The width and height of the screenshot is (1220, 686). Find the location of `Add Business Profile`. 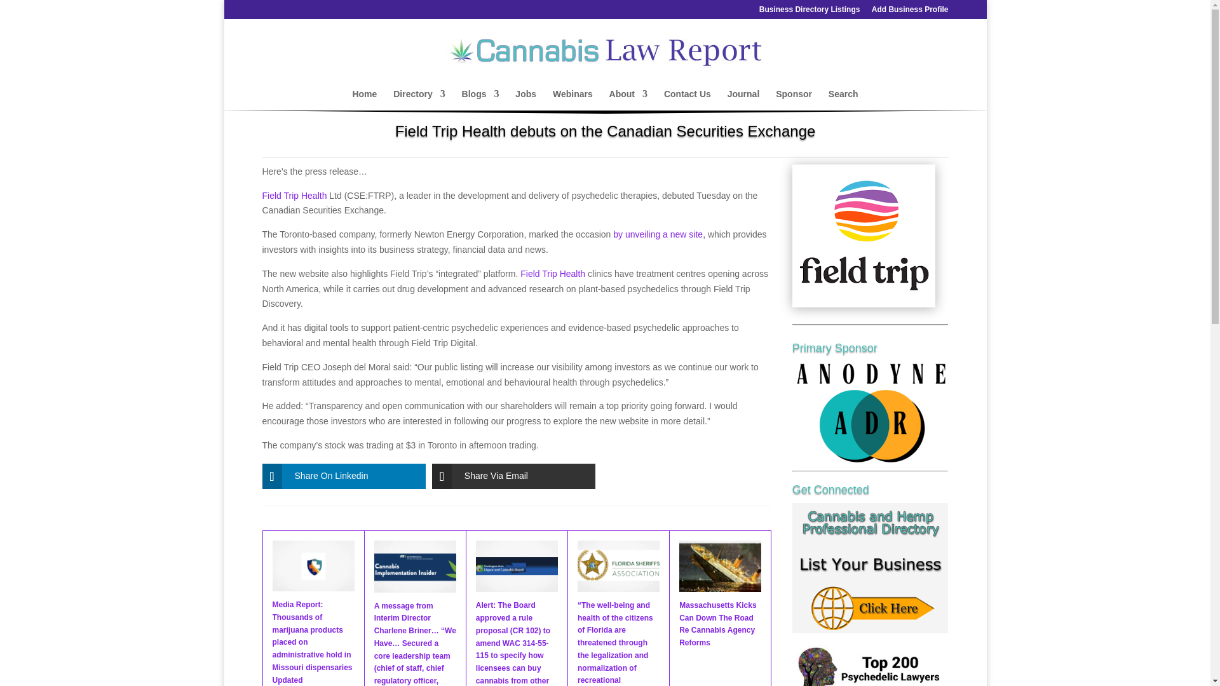

Add Business Profile is located at coordinates (910, 12).